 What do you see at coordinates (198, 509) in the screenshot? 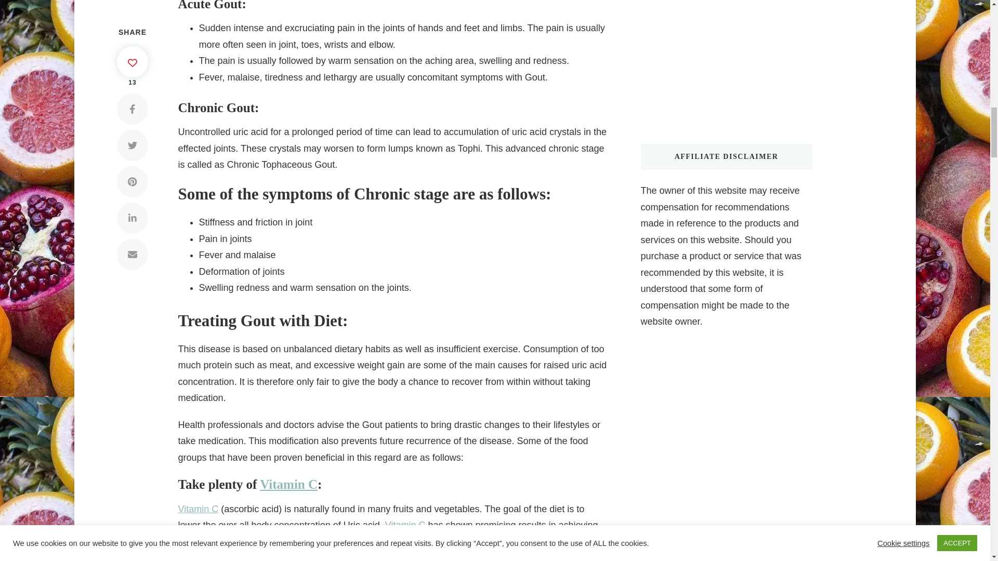
I see `Vitamin C` at bounding box center [198, 509].